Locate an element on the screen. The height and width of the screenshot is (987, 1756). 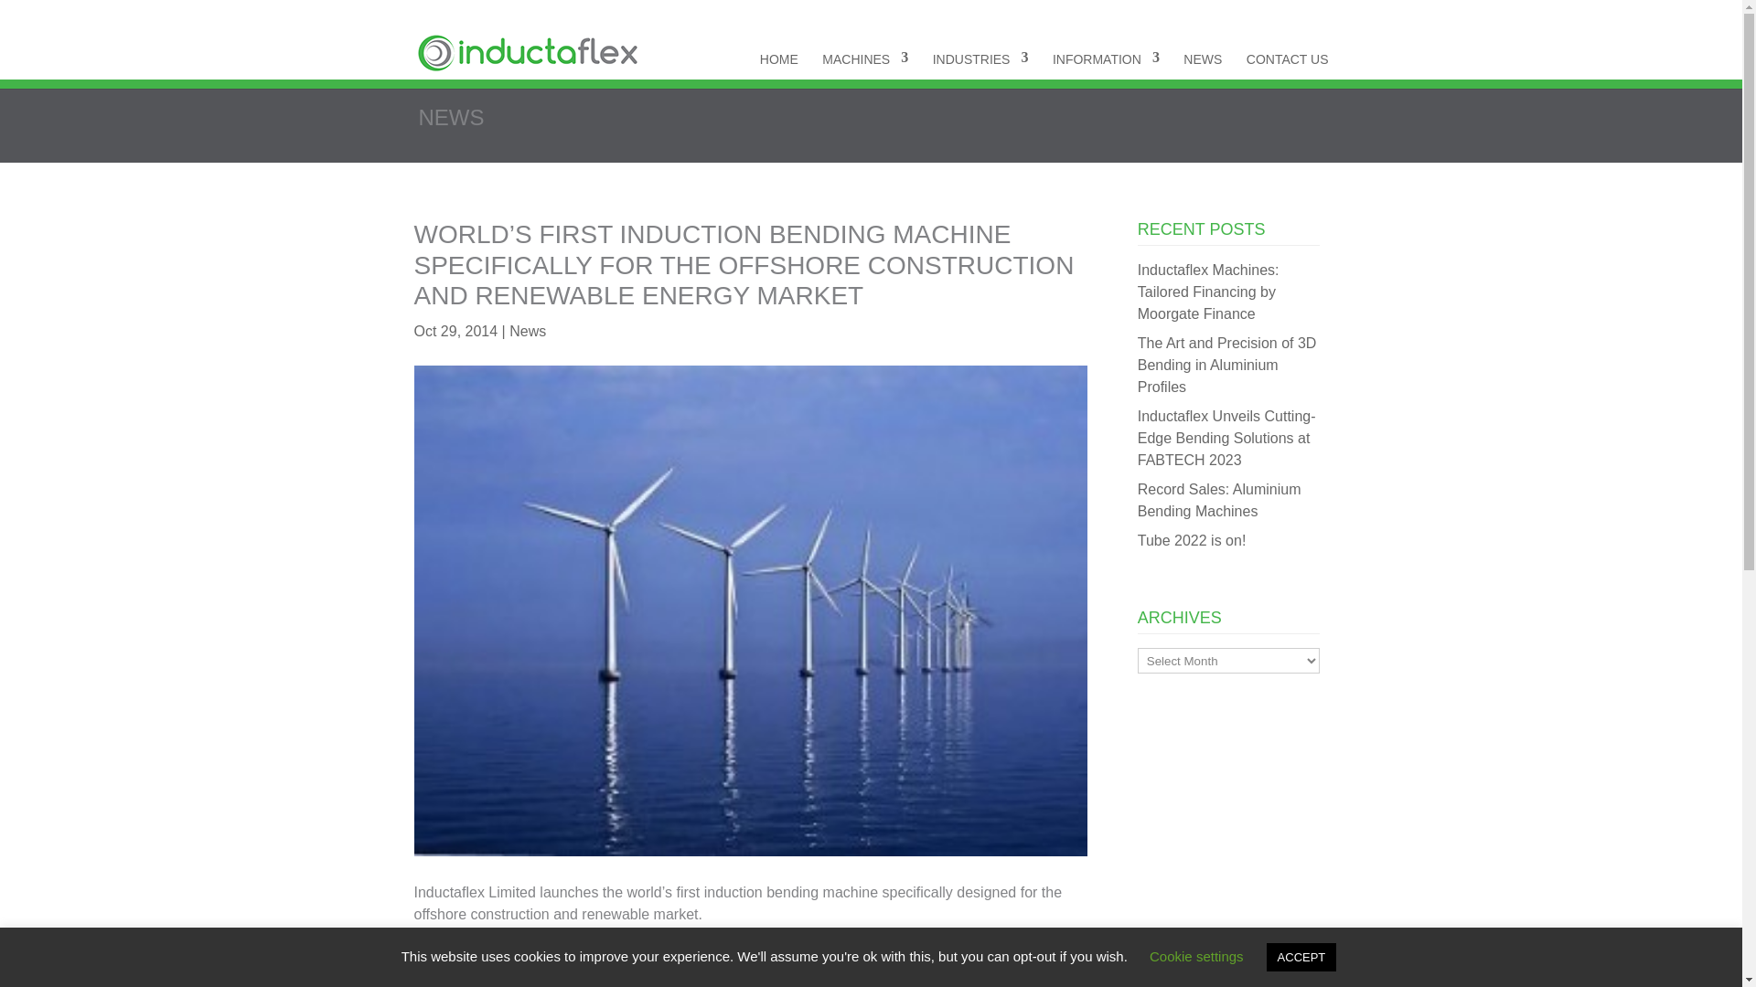
Tube 2022 is on! is located at coordinates (1193, 541).